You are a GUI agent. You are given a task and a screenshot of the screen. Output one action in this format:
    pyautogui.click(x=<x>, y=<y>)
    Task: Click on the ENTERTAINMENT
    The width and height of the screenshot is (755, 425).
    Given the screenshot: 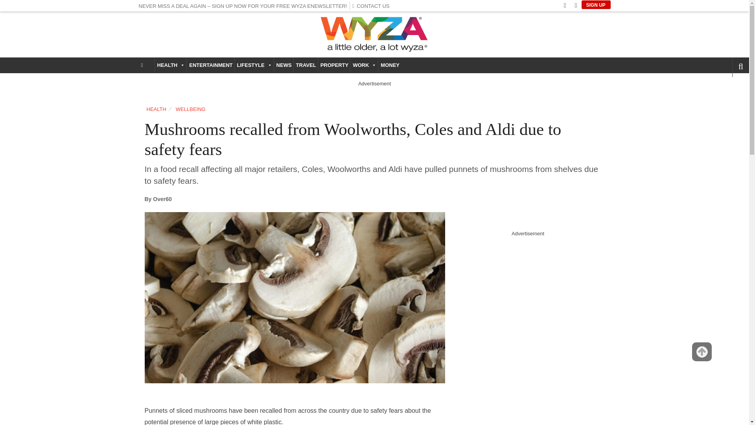 What is the action you would take?
    pyautogui.click(x=210, y=65)
    